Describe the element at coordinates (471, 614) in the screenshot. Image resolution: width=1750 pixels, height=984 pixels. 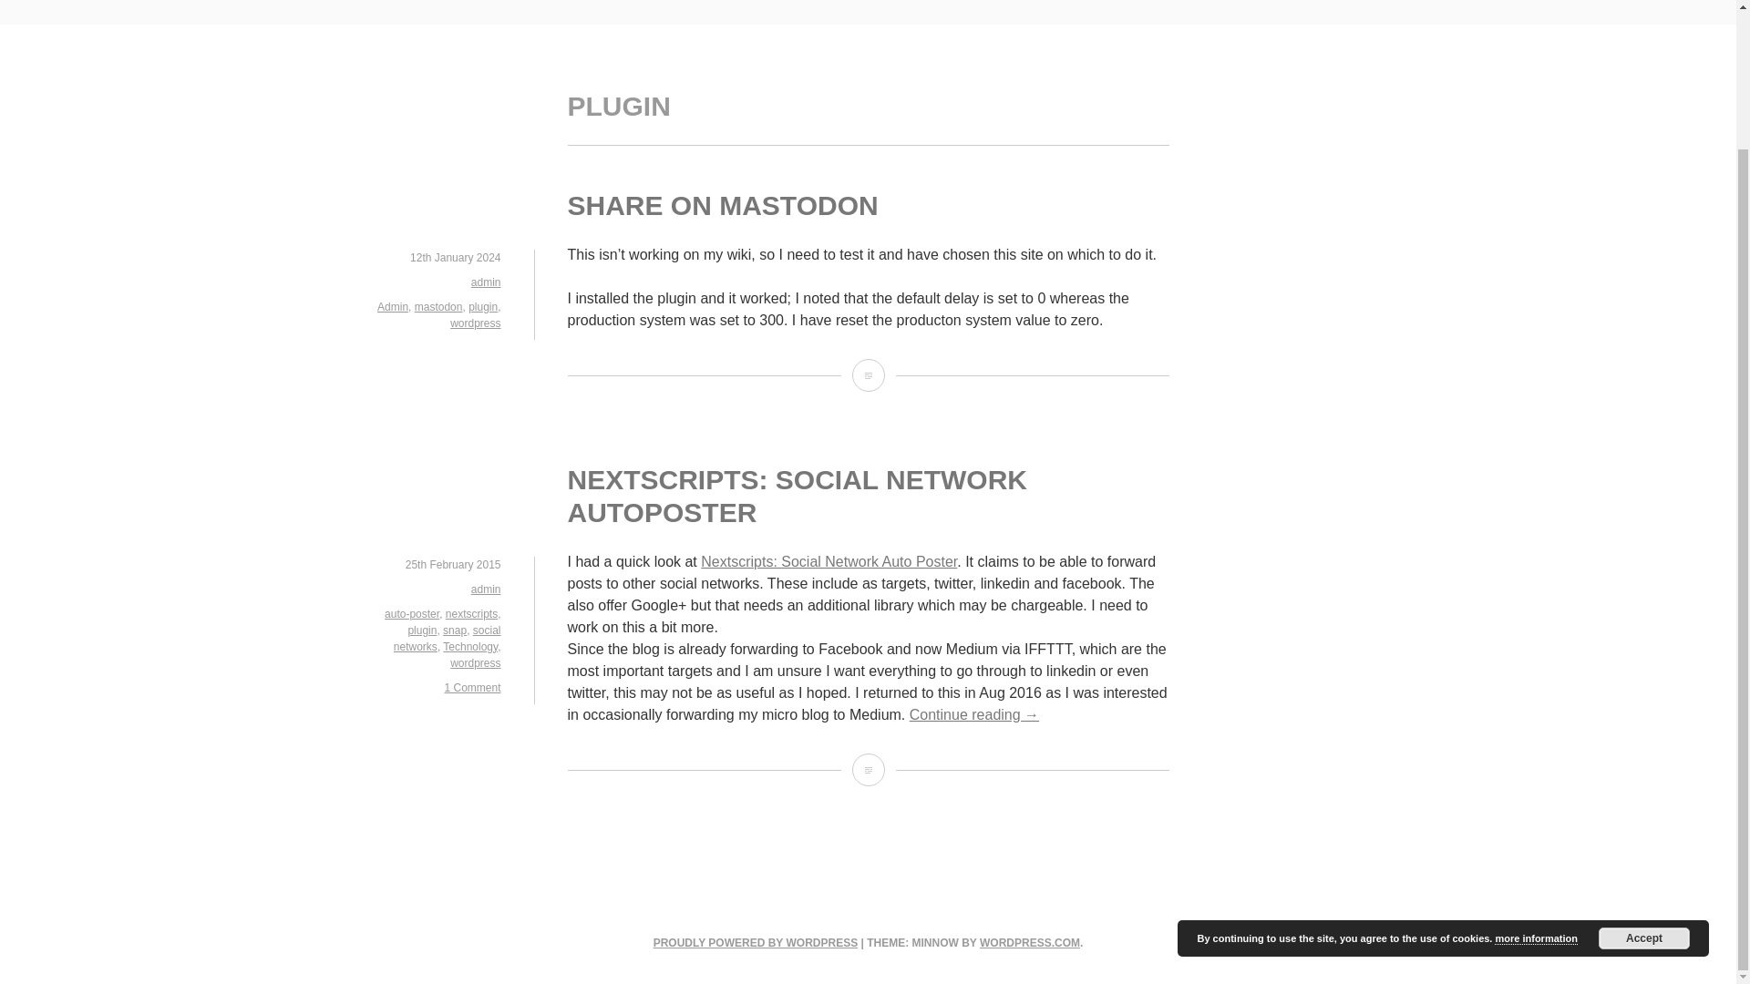
I see `nextscripts` at that location.